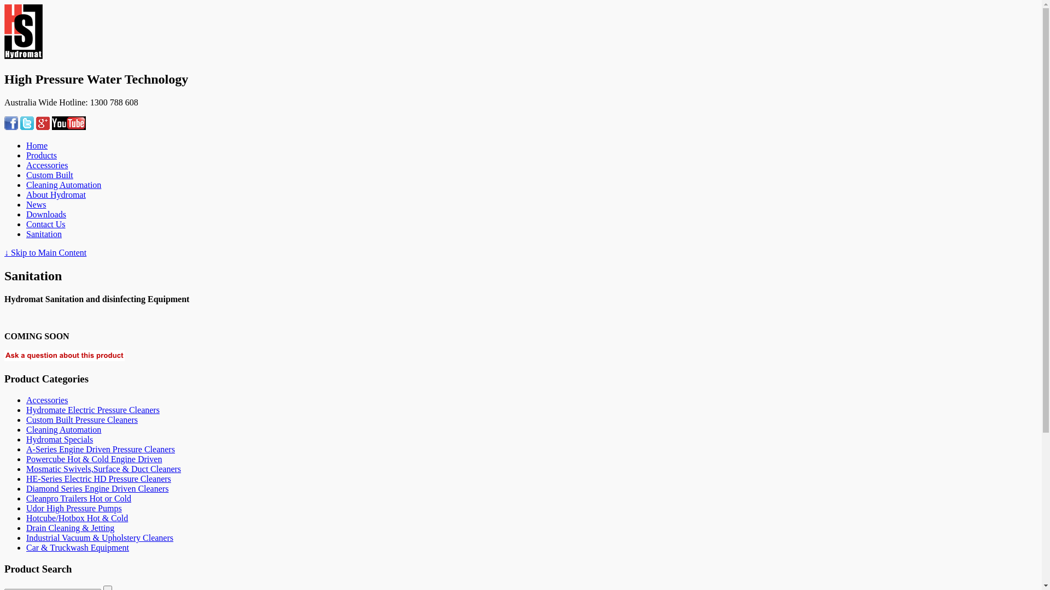 The height and width of the screenshot is (590, 1050). I want to click on Sanitation, so click(44, 234).